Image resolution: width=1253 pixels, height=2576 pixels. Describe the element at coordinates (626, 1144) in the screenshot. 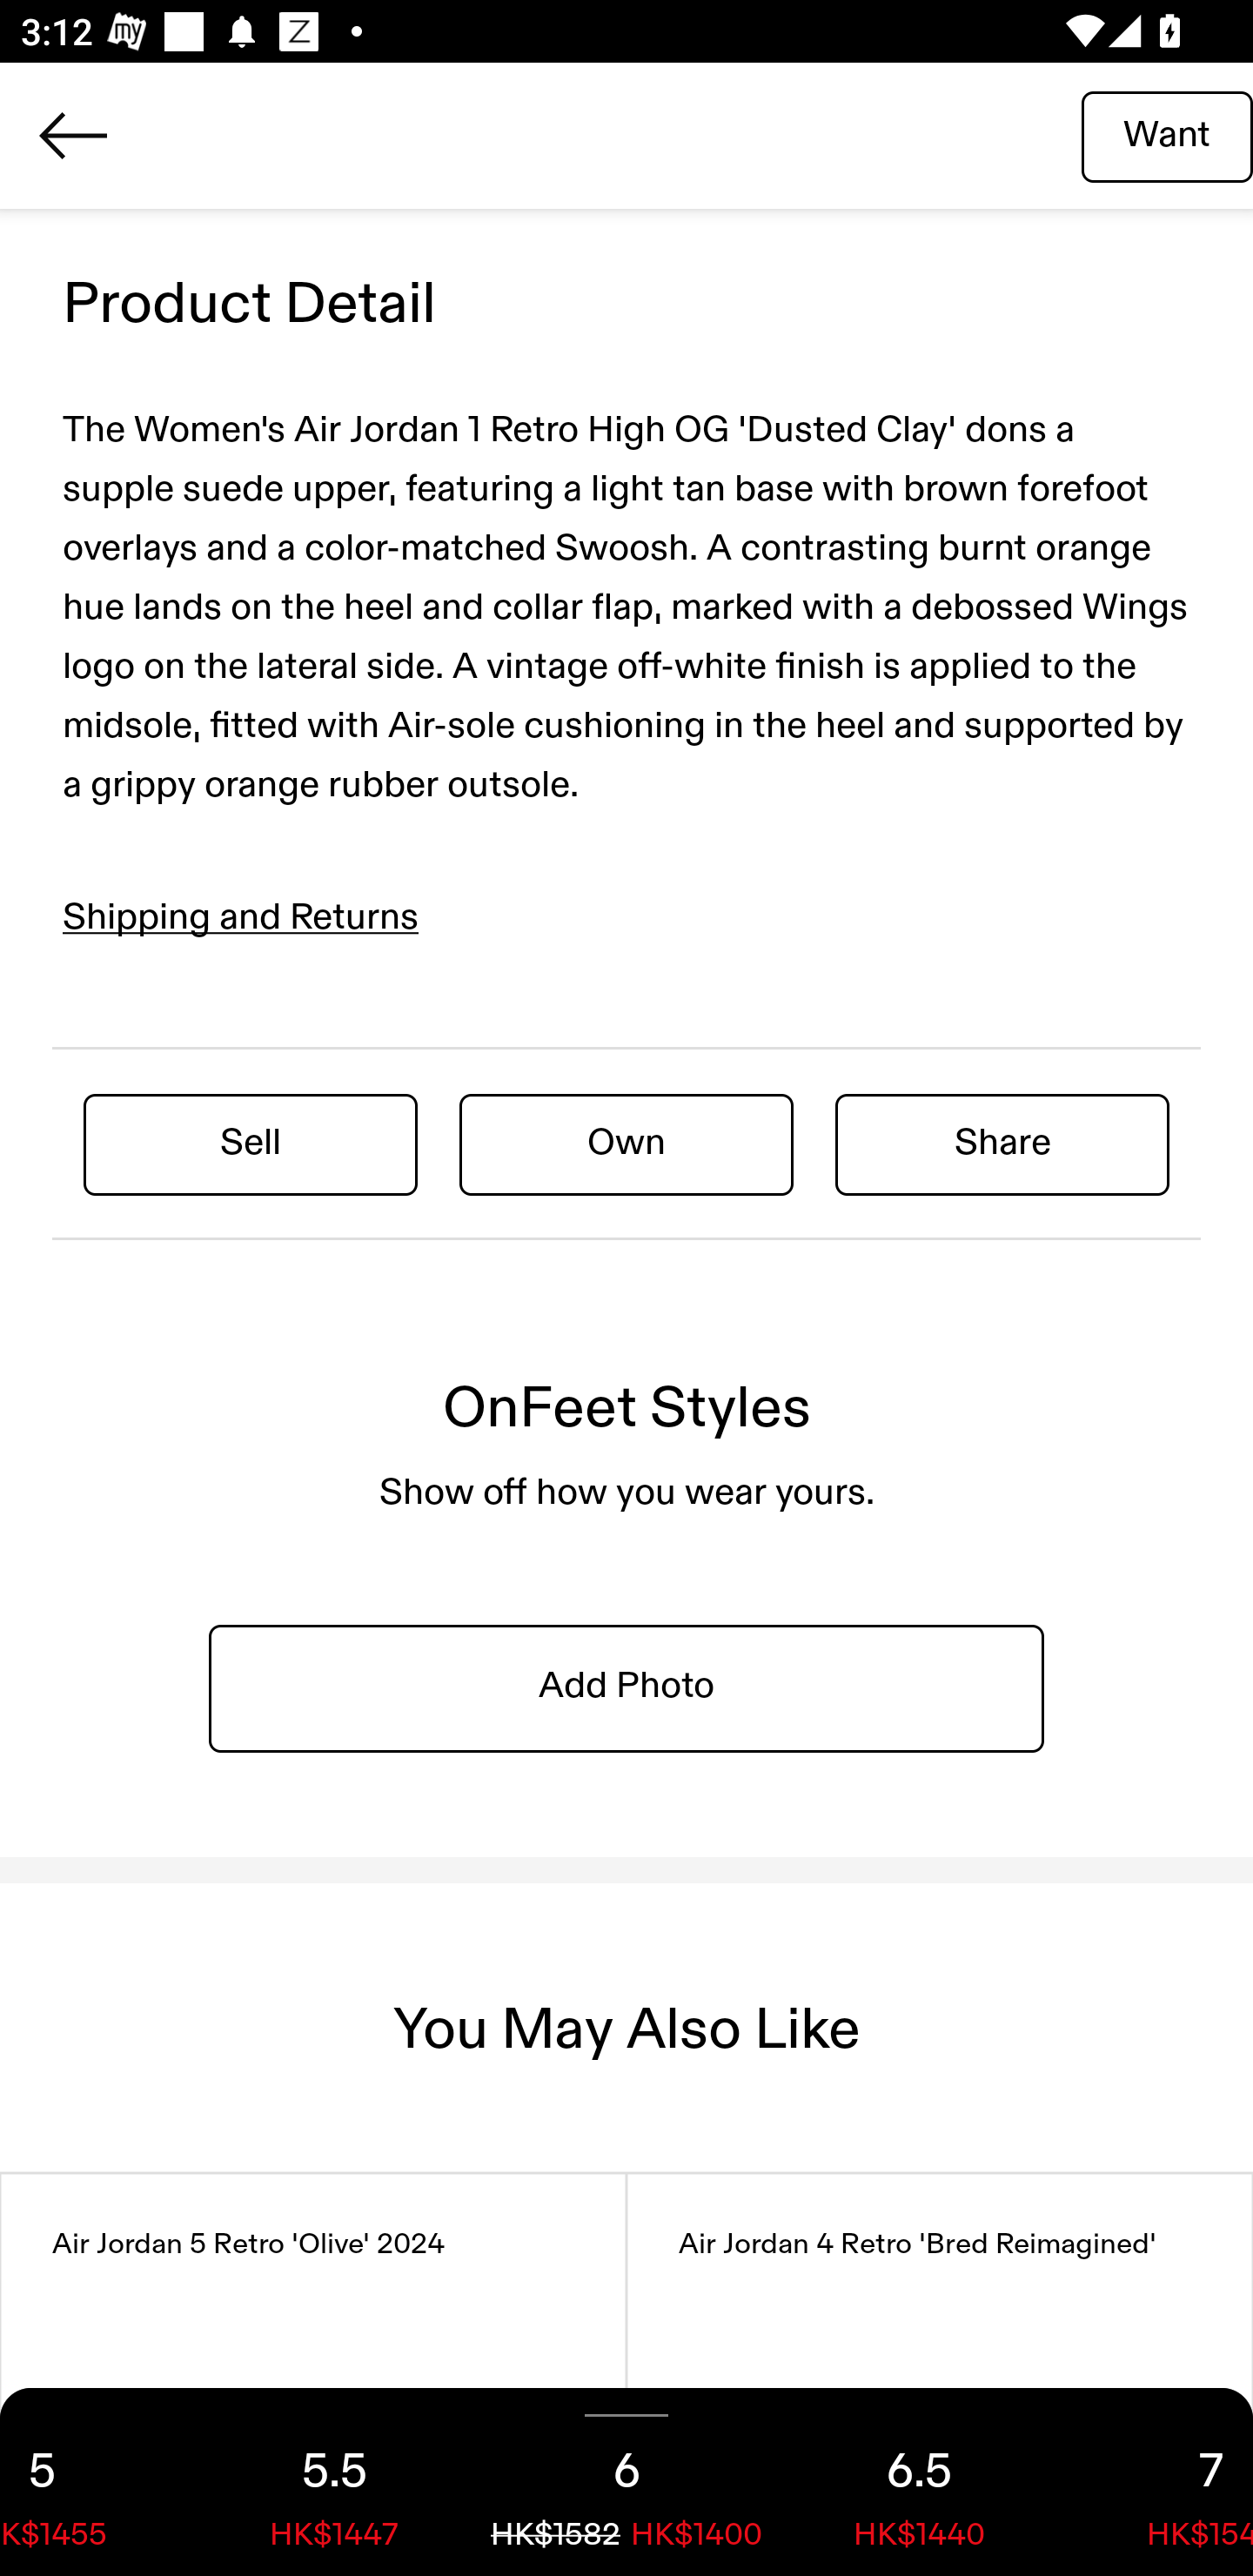

I see `Own` at that location.